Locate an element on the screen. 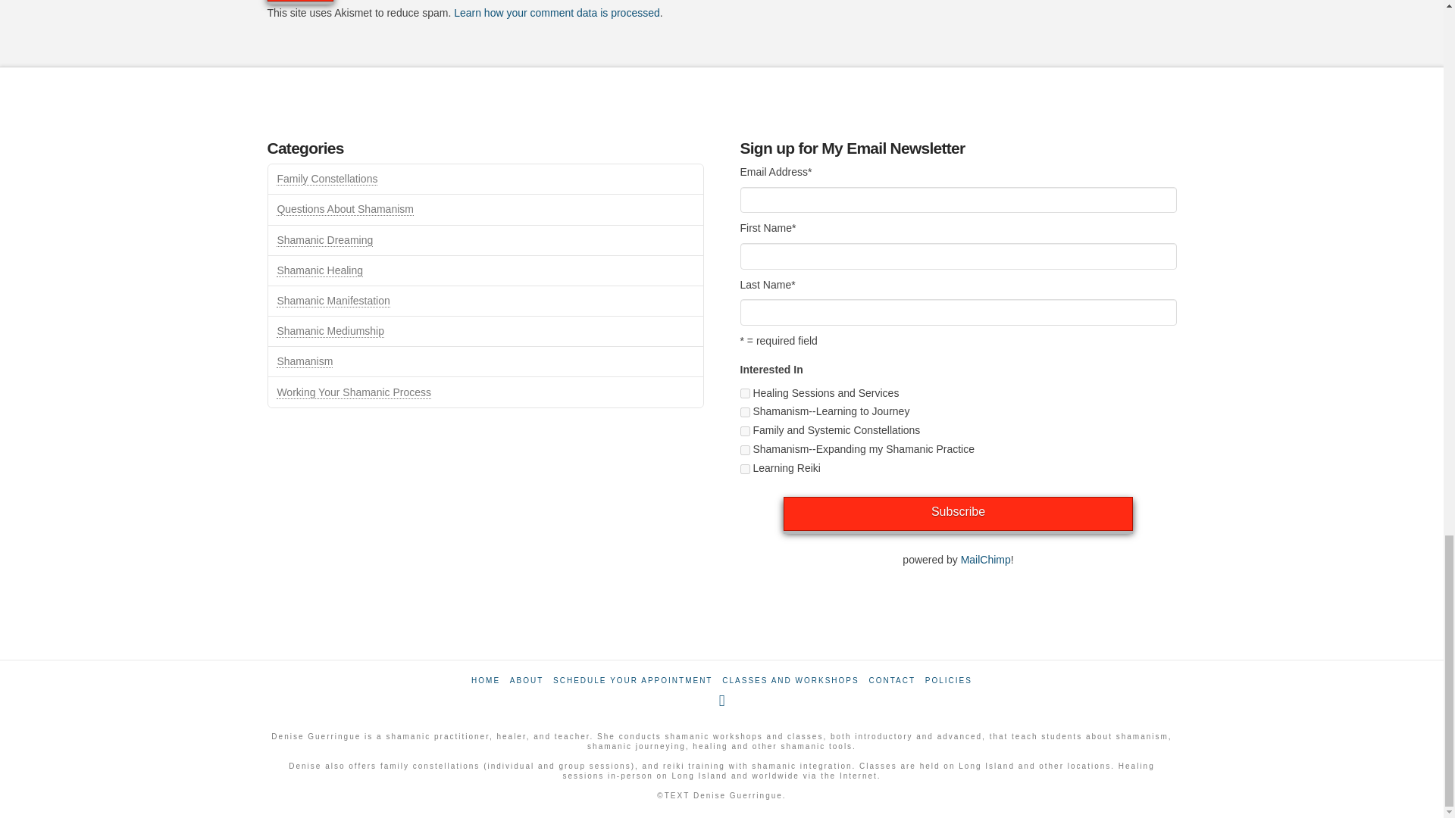  Family and Systemic Constellations is located at coordinates (744, 430).